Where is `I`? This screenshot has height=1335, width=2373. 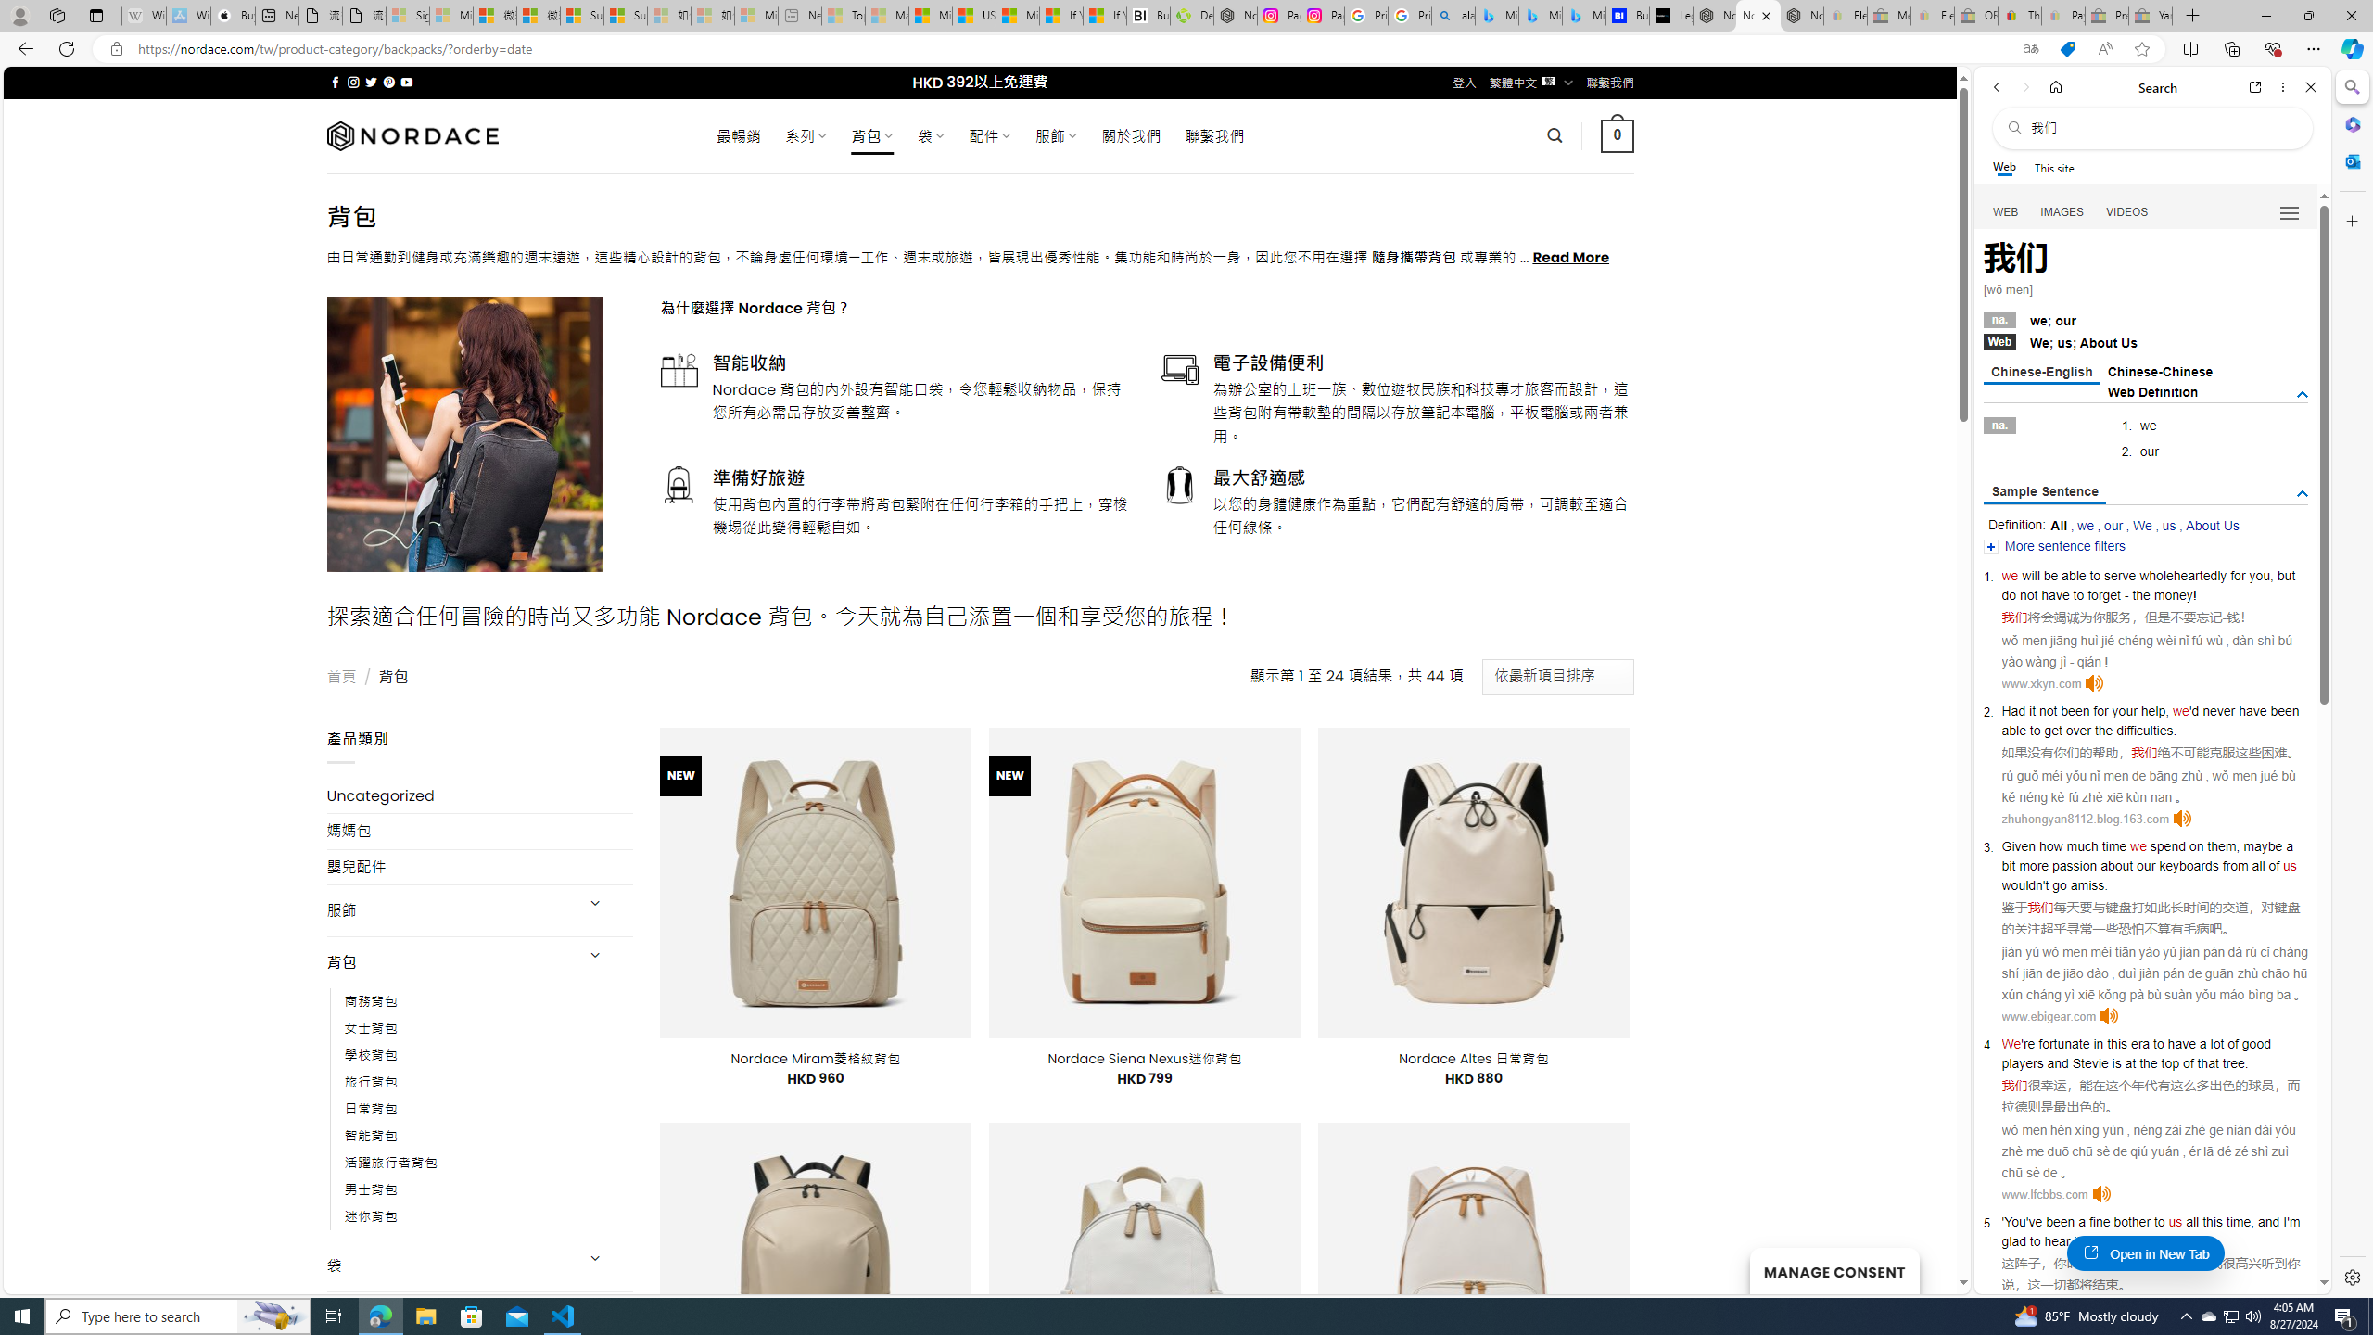 I is located at coordinates (2284, 1222).